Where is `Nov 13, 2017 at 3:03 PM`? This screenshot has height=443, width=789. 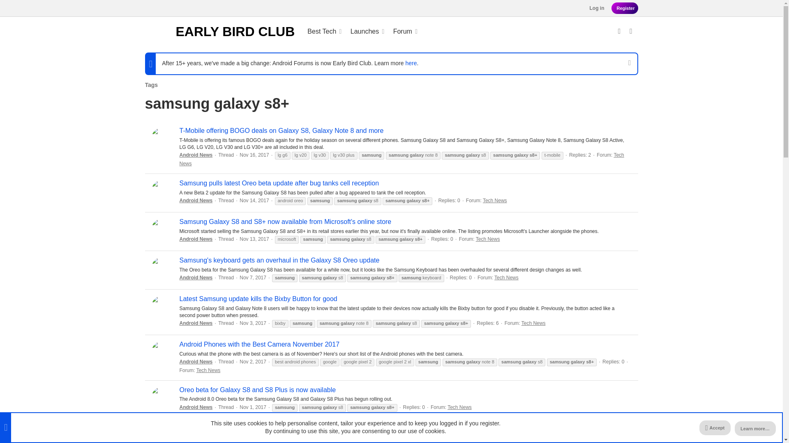
Nov 13, 2017 at 3:03 PM is located at coordinates (253, 361).